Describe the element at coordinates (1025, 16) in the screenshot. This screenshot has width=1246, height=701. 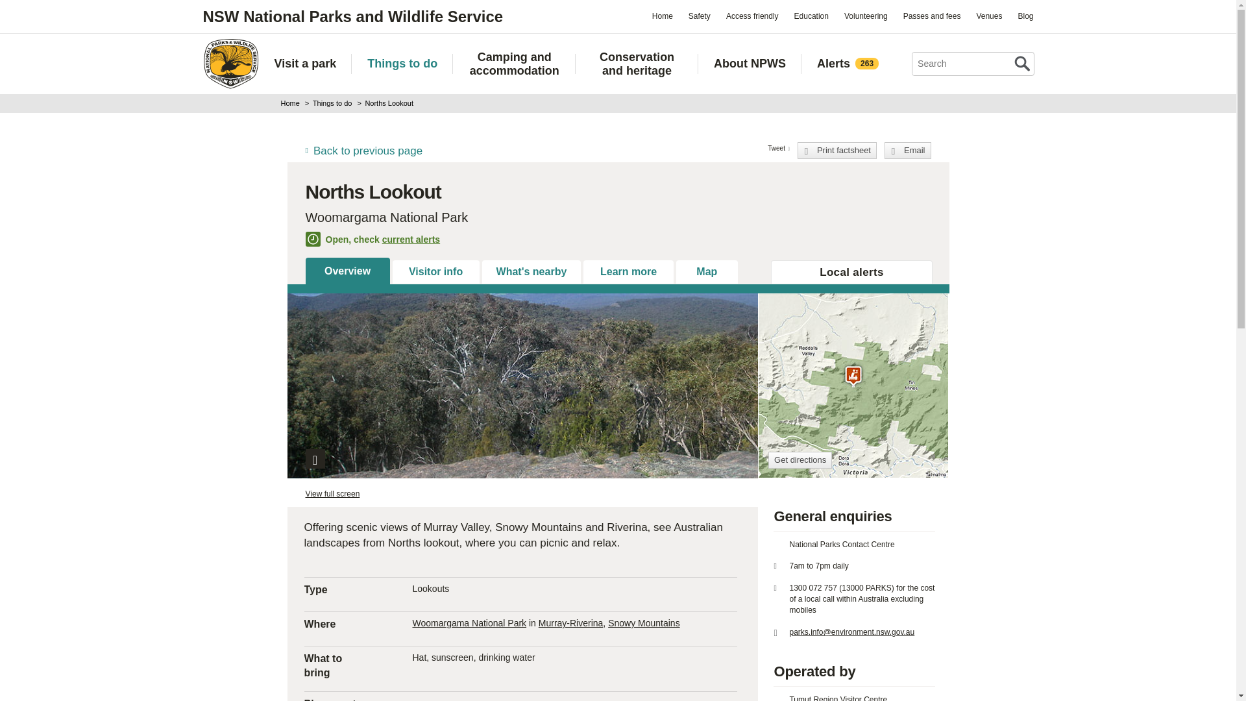
I see `Blog` at that location.